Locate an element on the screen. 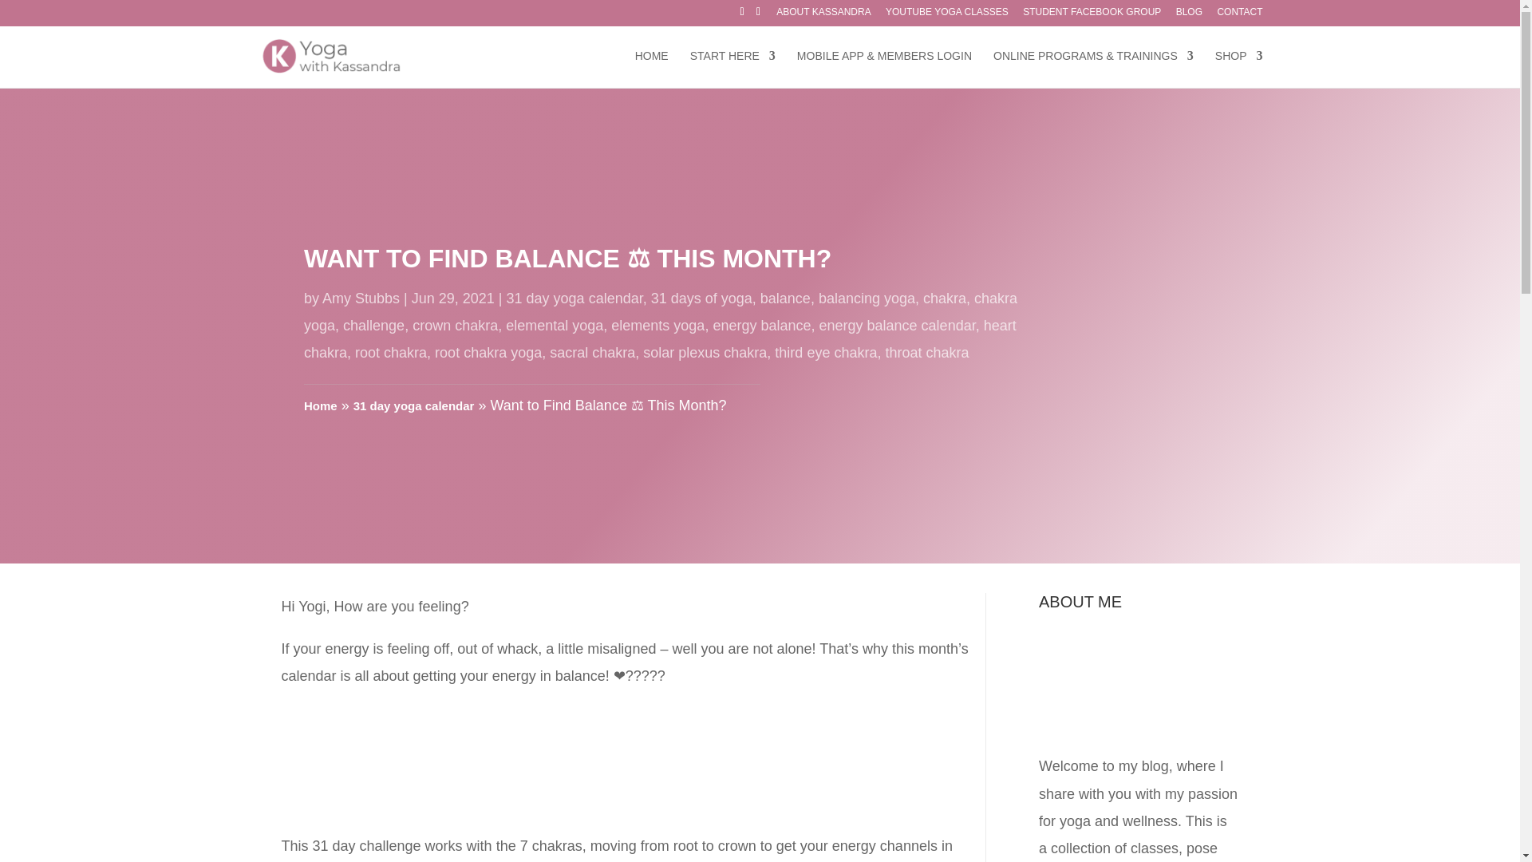 The height and width of the screenshot is (862, 1532). elemental yoga is located at coordinates (554, 326).